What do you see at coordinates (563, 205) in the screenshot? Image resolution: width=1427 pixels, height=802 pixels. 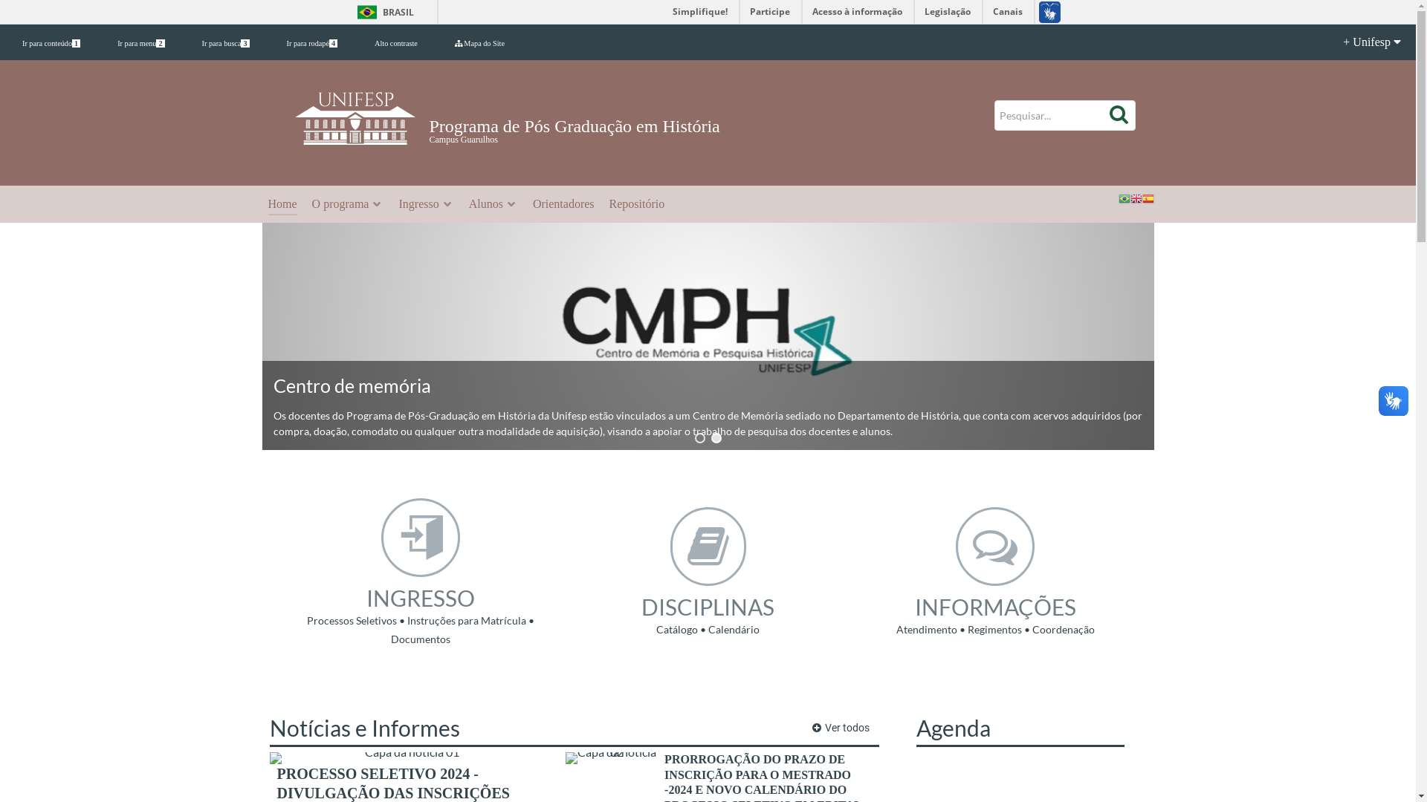 I see `Orientadores` at bounding box center [563, 205].